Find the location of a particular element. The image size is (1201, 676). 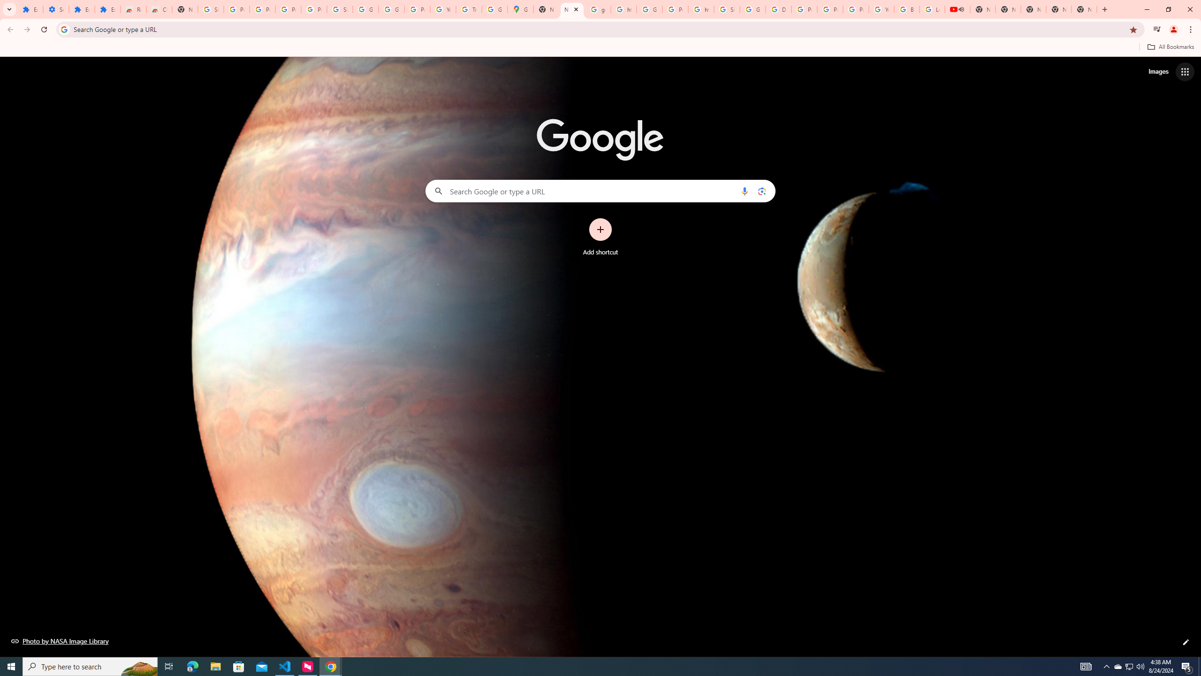

Add shortcut is located at coordinates (600, 237).